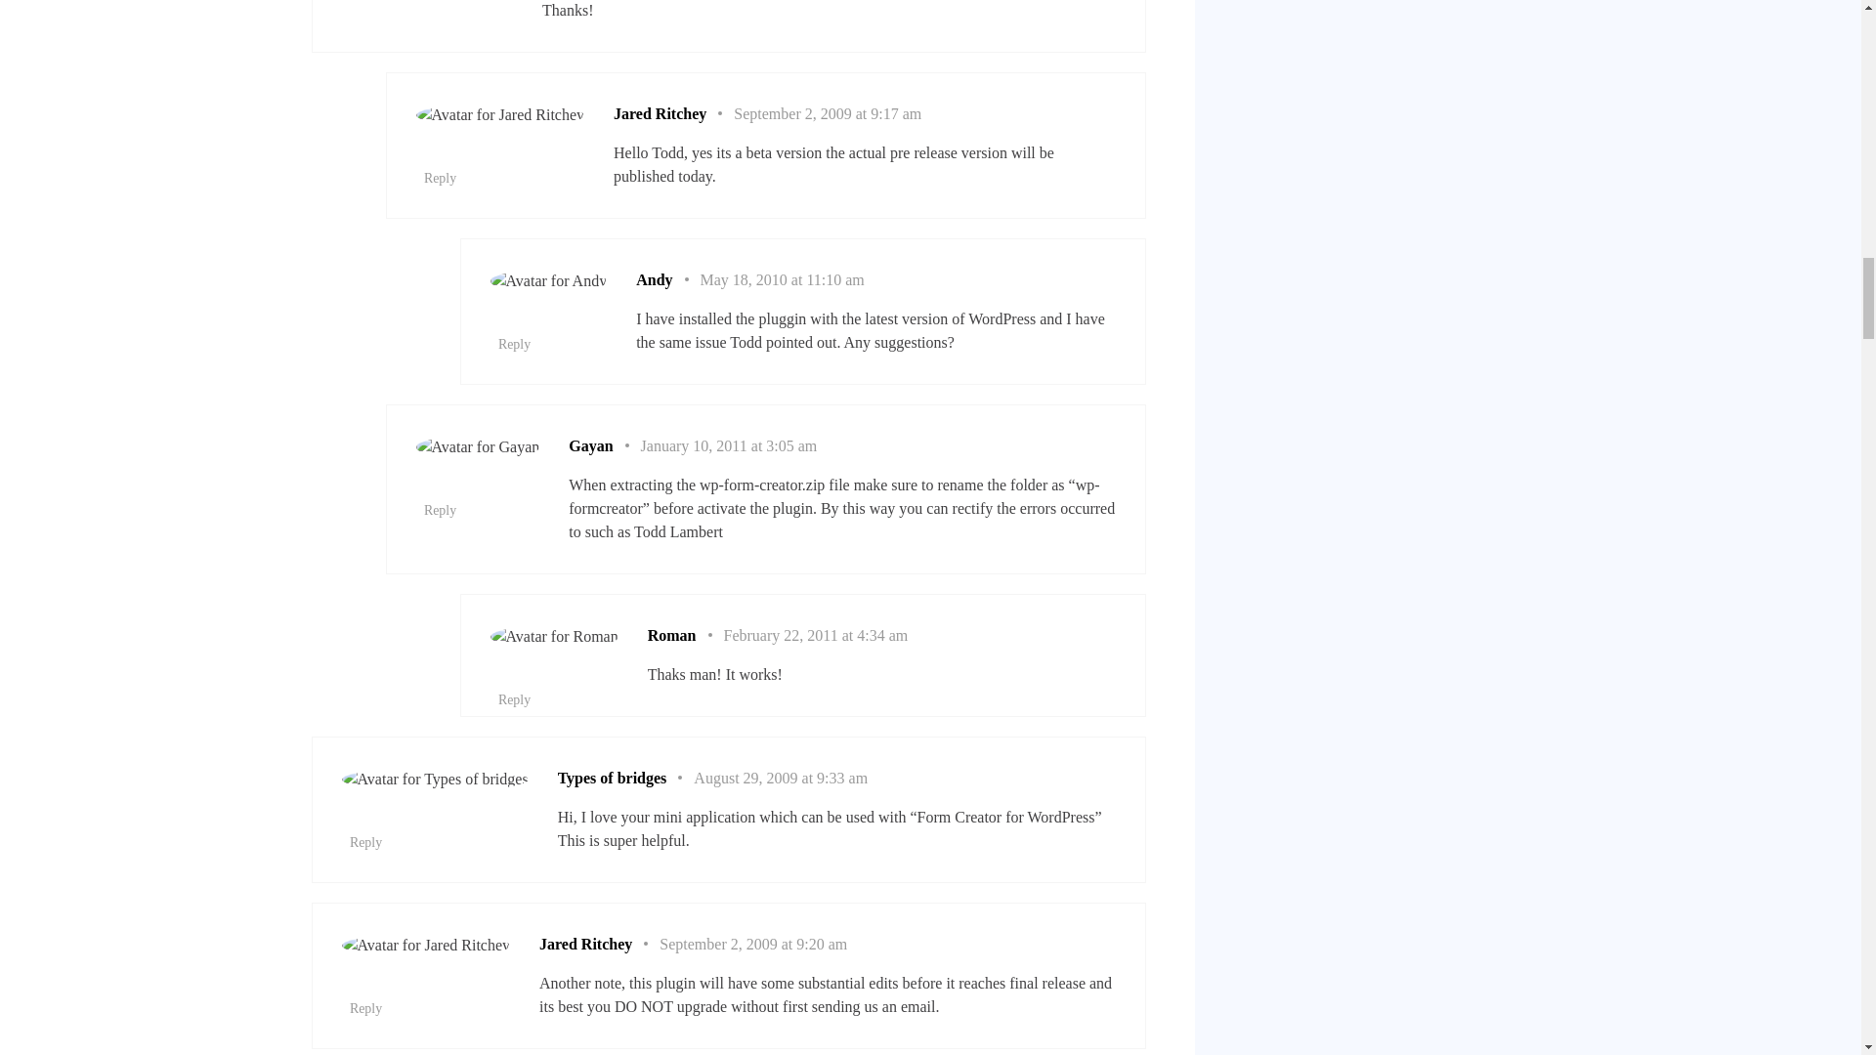 This screenshot has width=1876, height=1055. Describe the element at coordinates (426, 945) in the screenshot. I see `Gravatar for Jared Ritchey` at that location.